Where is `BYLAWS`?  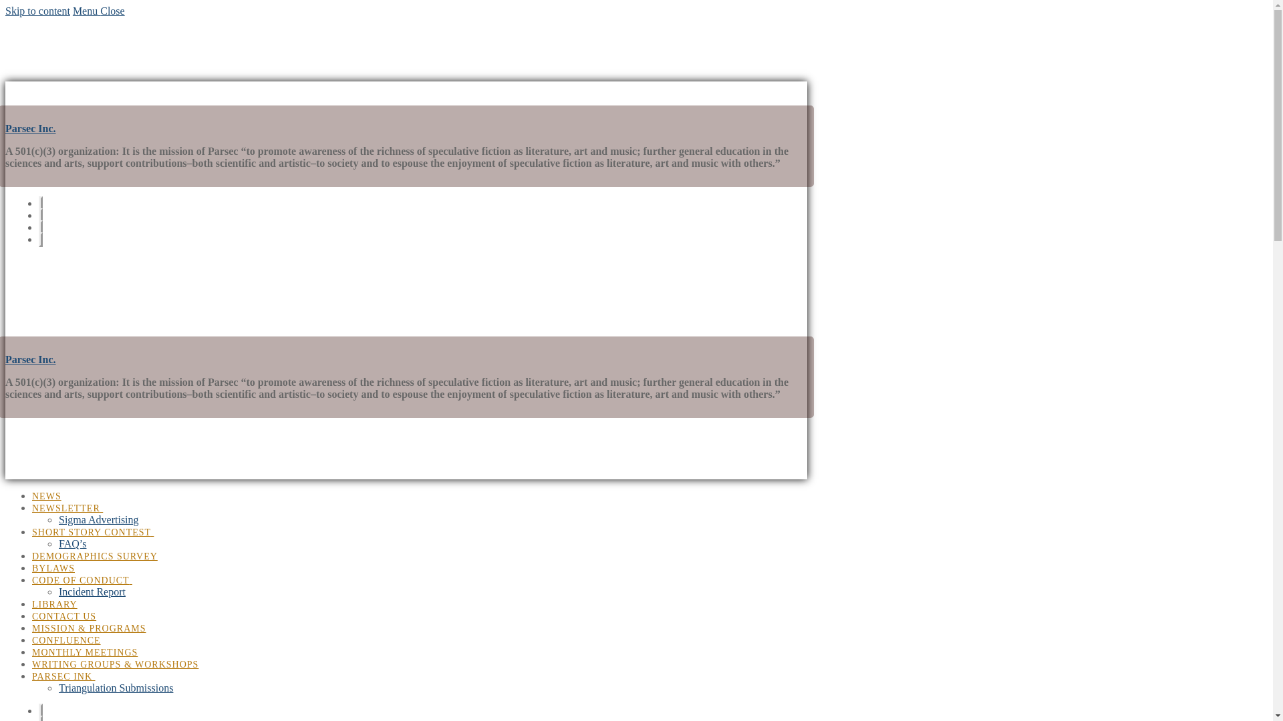 BYLAWS is located at coordinates (60, 565).